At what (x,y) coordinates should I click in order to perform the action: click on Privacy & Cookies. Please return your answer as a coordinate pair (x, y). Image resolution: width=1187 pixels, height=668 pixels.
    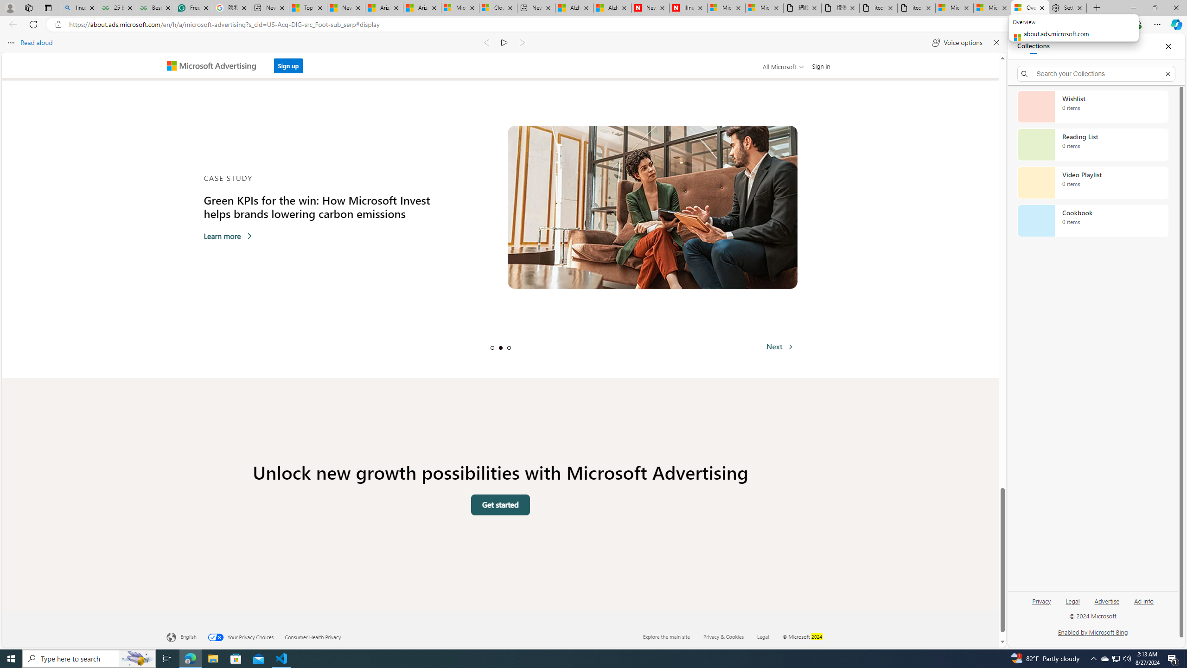
    Looking at the image, I should click on (724, 636).